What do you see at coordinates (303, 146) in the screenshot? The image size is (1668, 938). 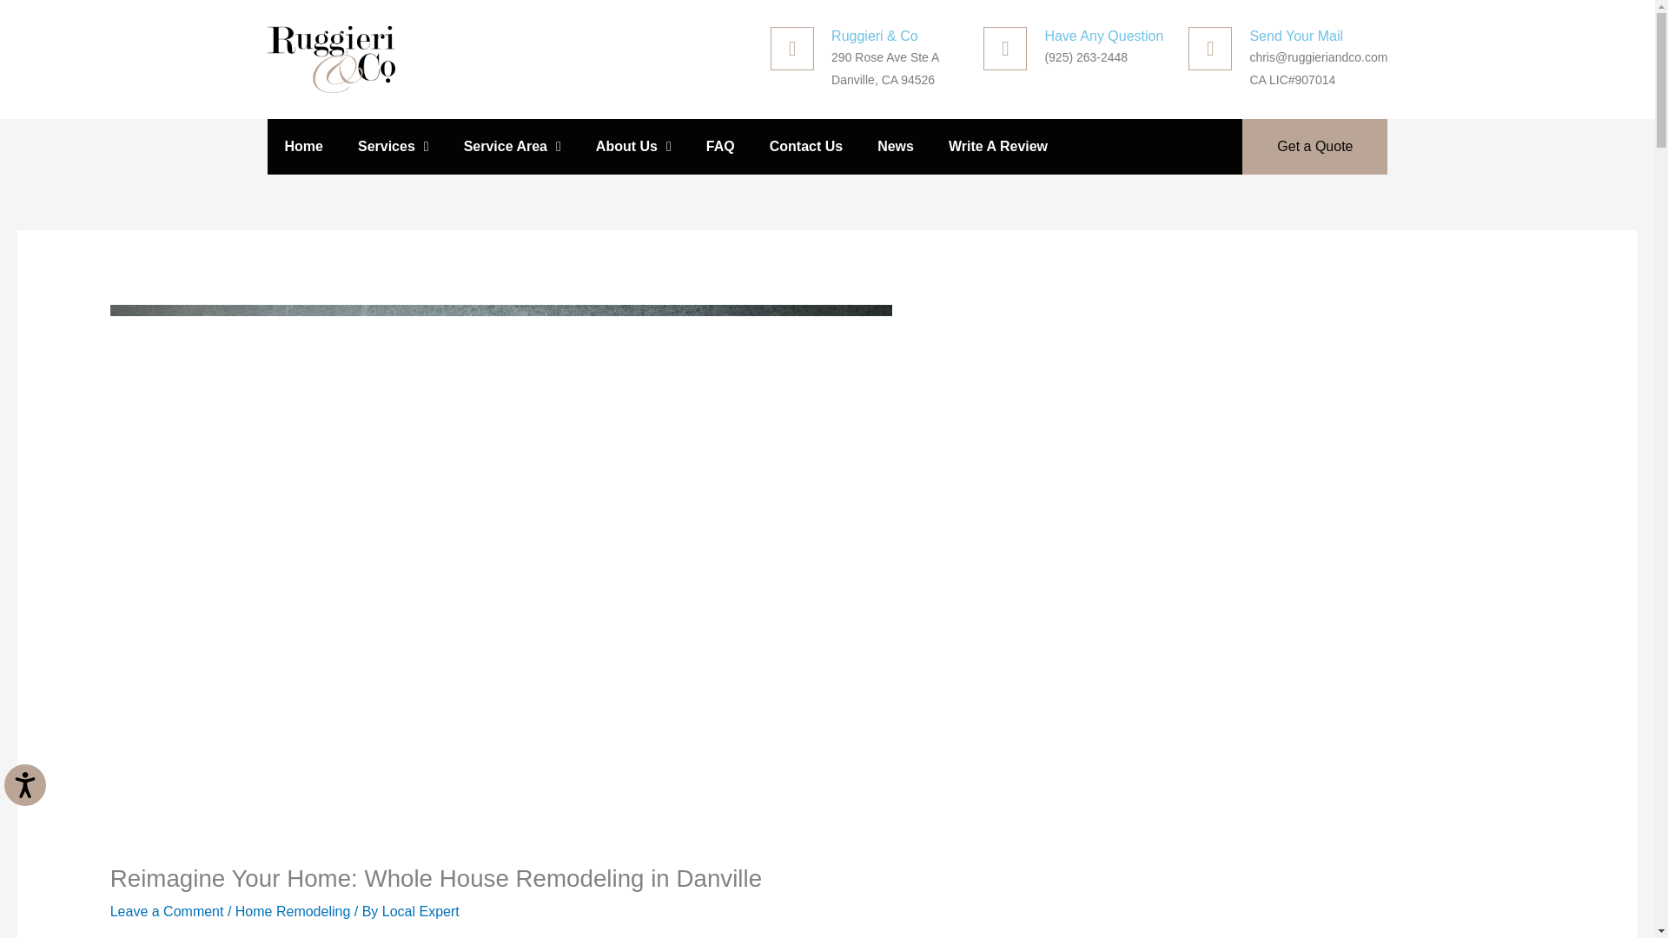 I see `Home` at bounding box center [303, 146].